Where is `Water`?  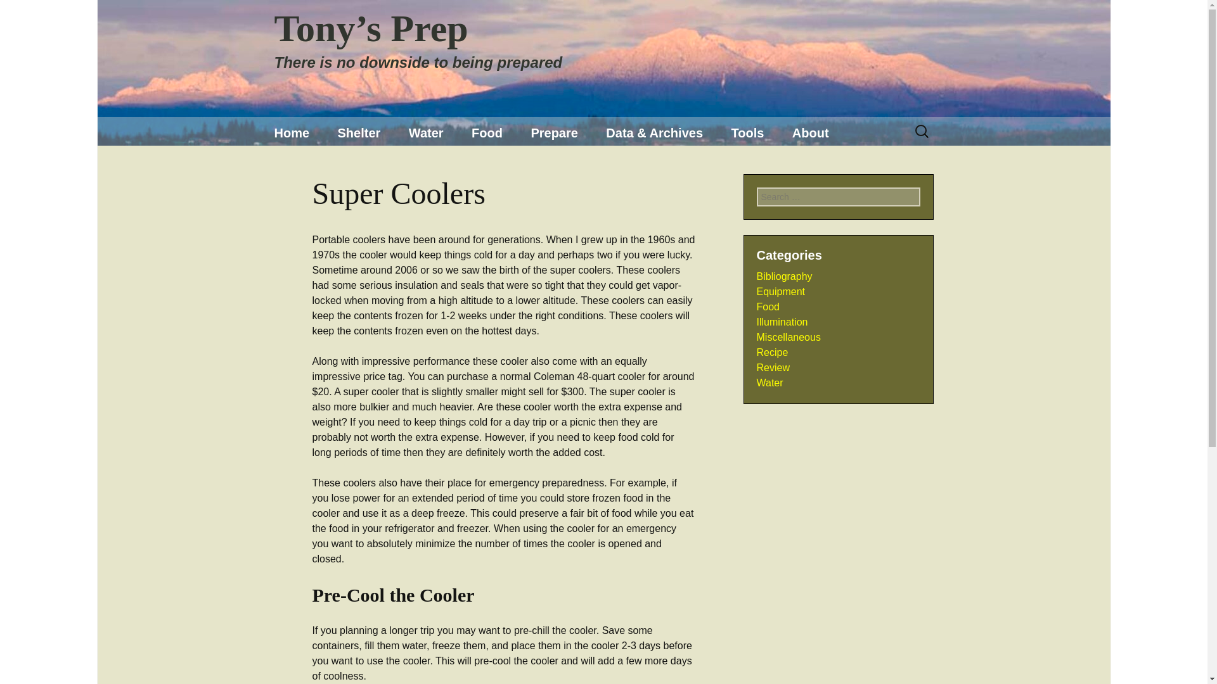 Water is located at coordinates (426, 133).